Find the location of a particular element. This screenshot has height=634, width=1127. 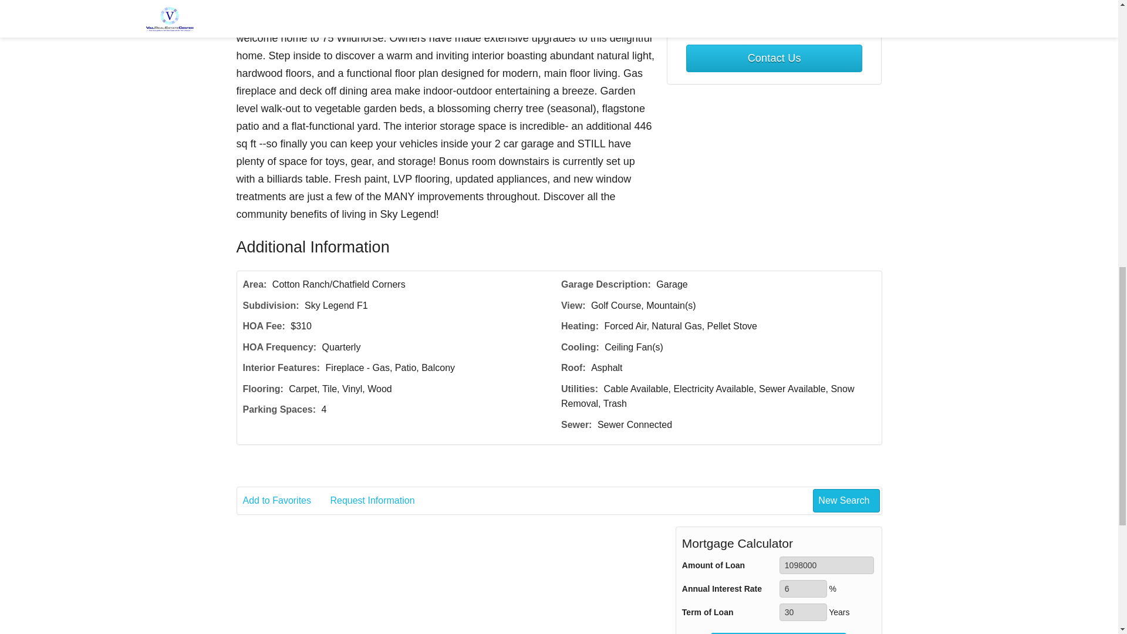

30 is located at coordinates (803, 612).